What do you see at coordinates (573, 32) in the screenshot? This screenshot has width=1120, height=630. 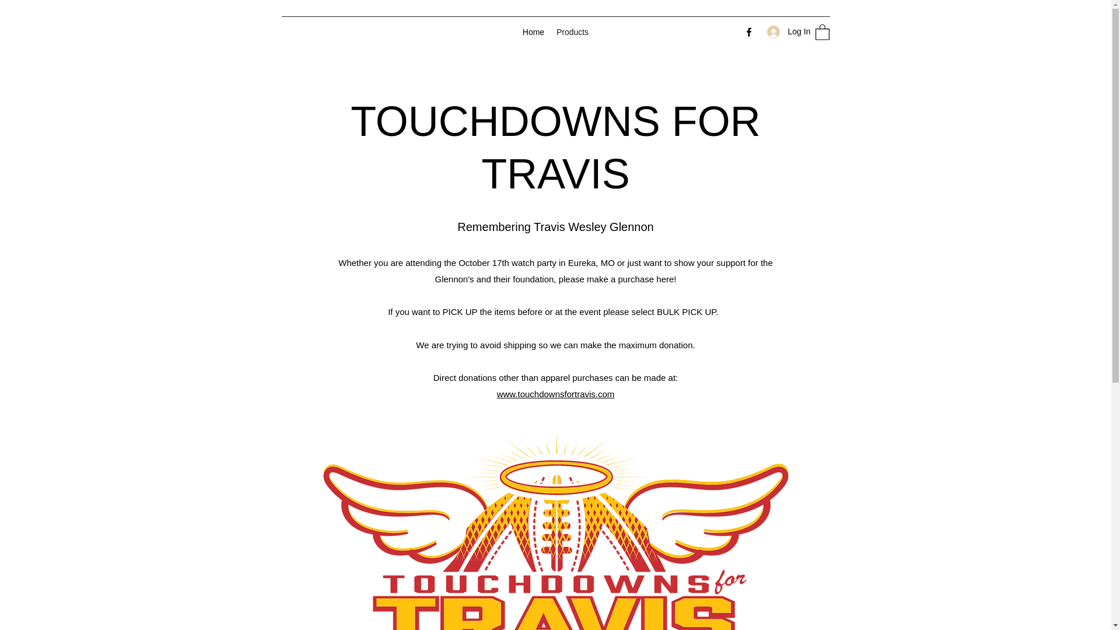 I see `Products` at bounding box center [573, 32].